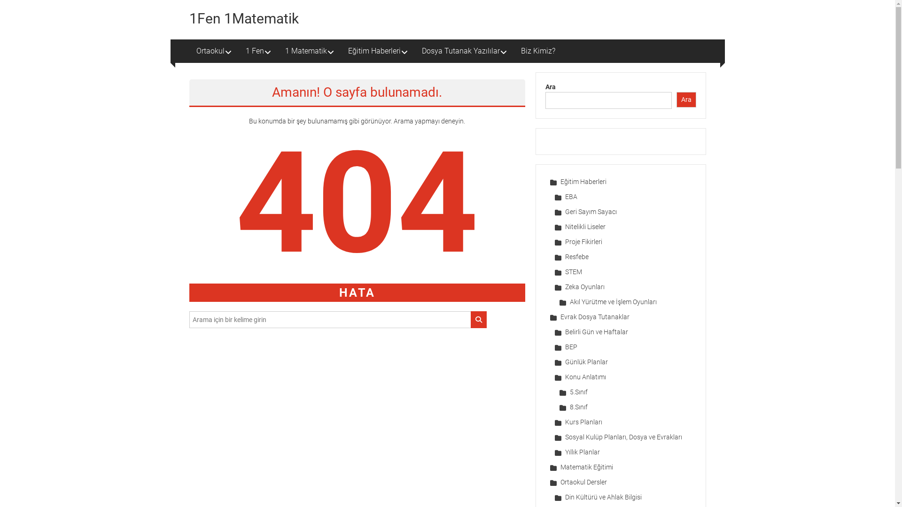 The height and width of the screenshot is (507, 902). I want to click on 1Fen 1Matematik, so click(243, 19).